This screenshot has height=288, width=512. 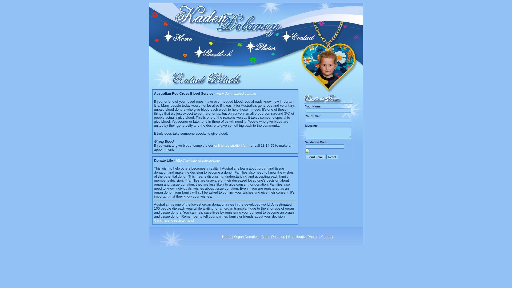 I want to click on Send Email, so click(x=315, y=157).